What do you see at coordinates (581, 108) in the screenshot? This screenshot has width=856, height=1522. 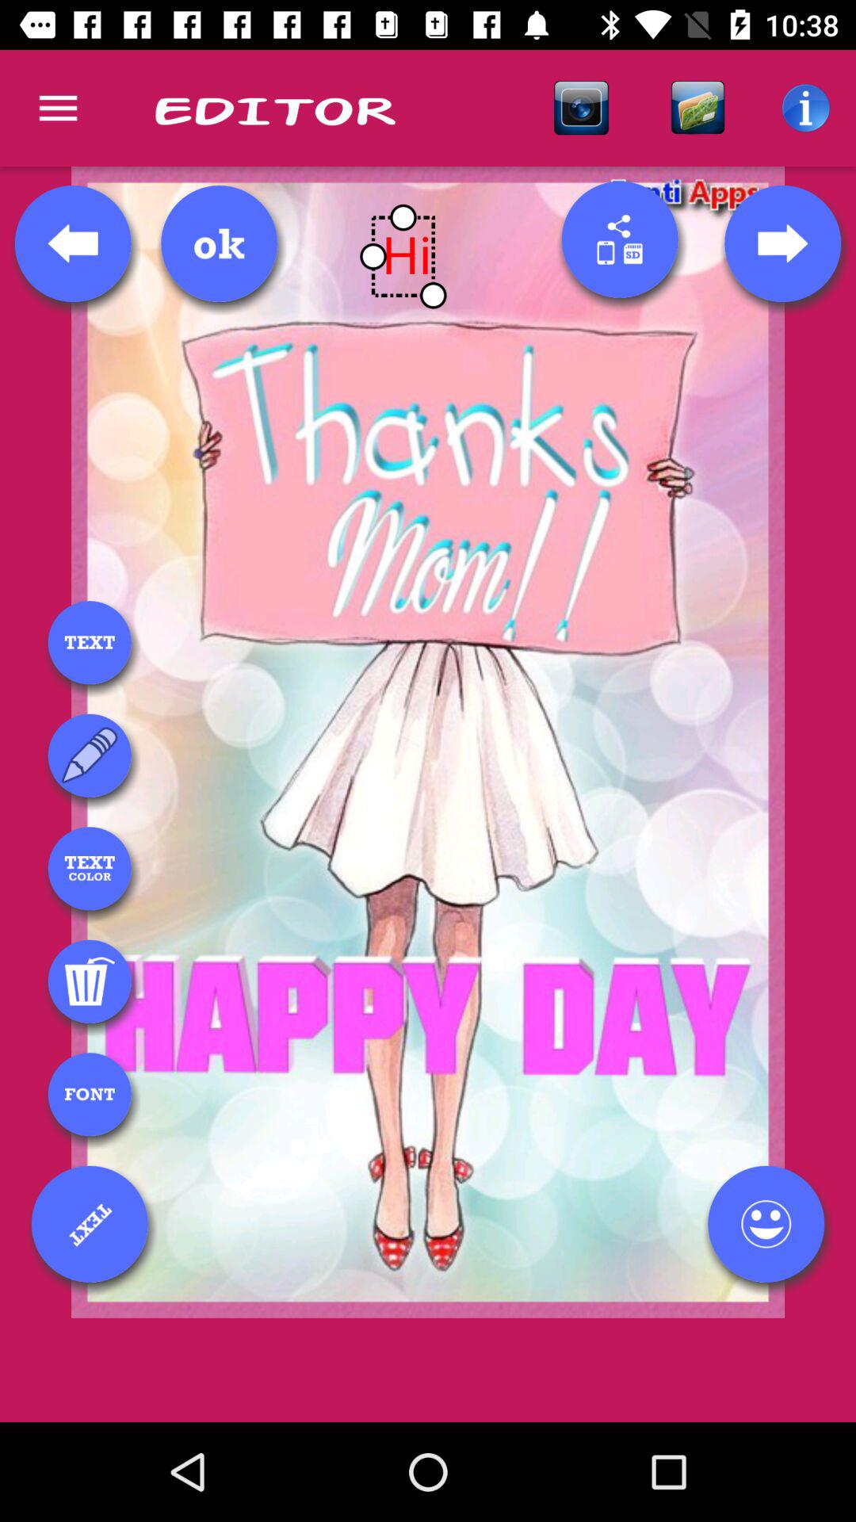 I see `press item next to the editor` at bounding box center [581, 108].